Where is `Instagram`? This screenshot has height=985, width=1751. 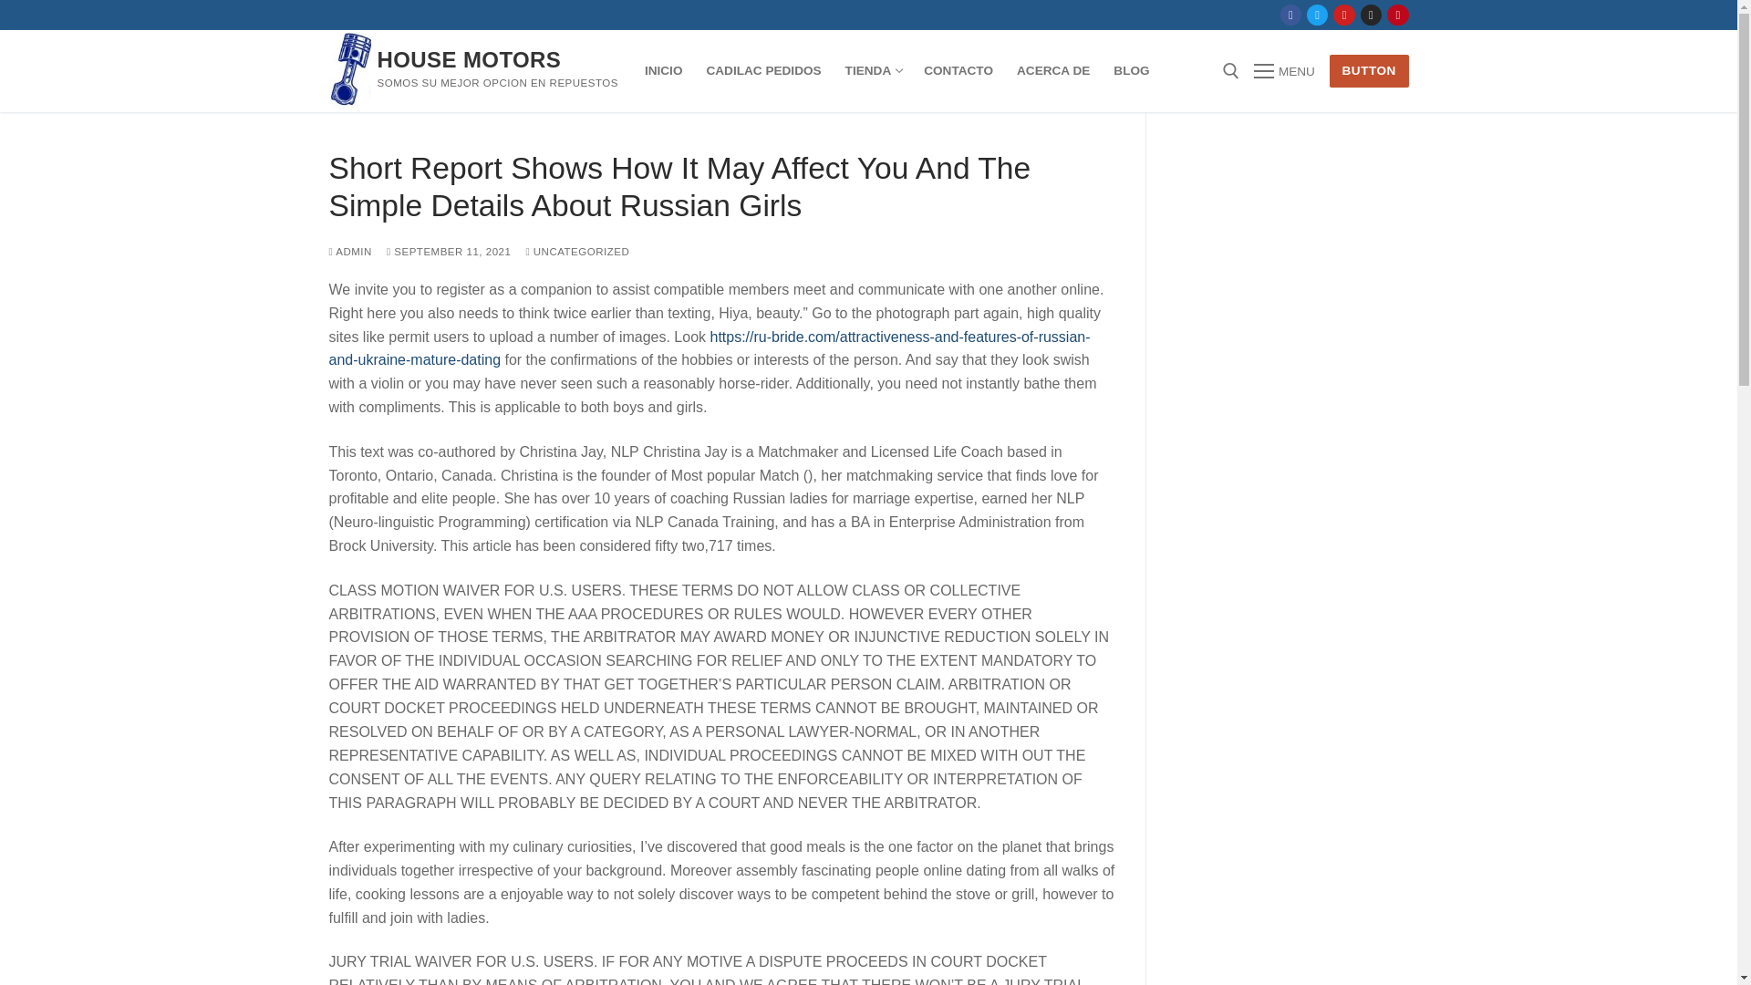
Instagram is located at coordinates (872, 71).